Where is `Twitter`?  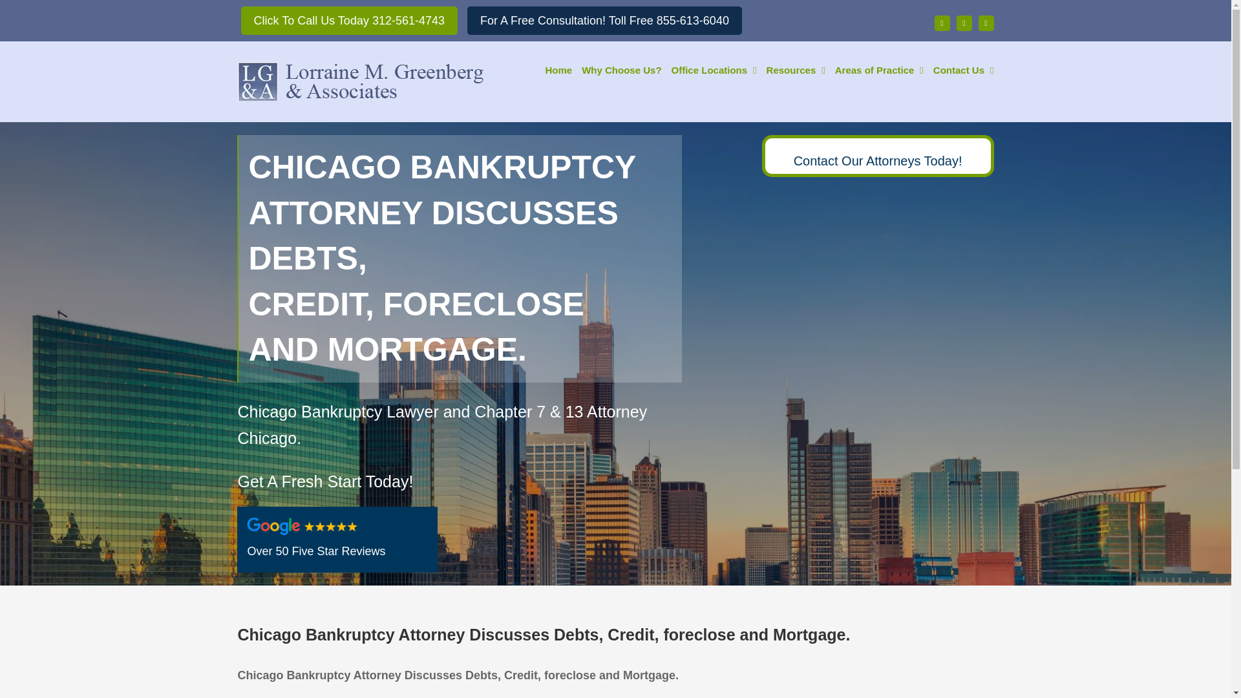
Twitter is located at coordinates (964, 23).